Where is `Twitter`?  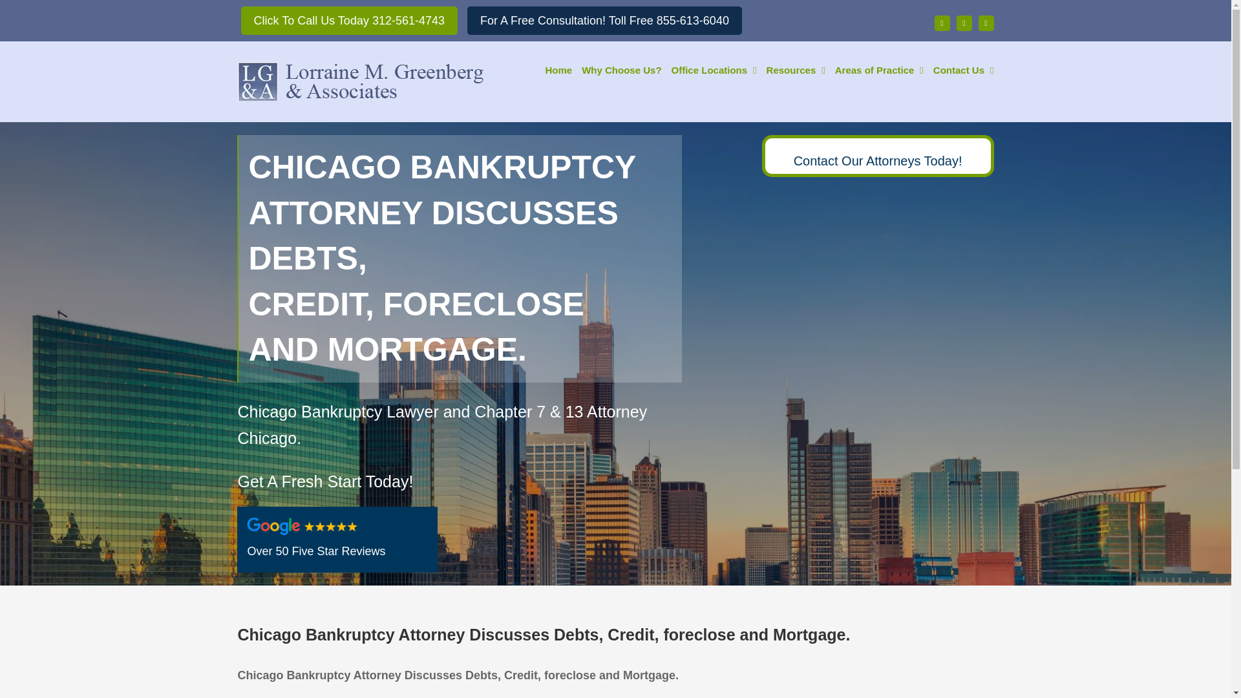
Twitter is located at coordinates (964, 23).